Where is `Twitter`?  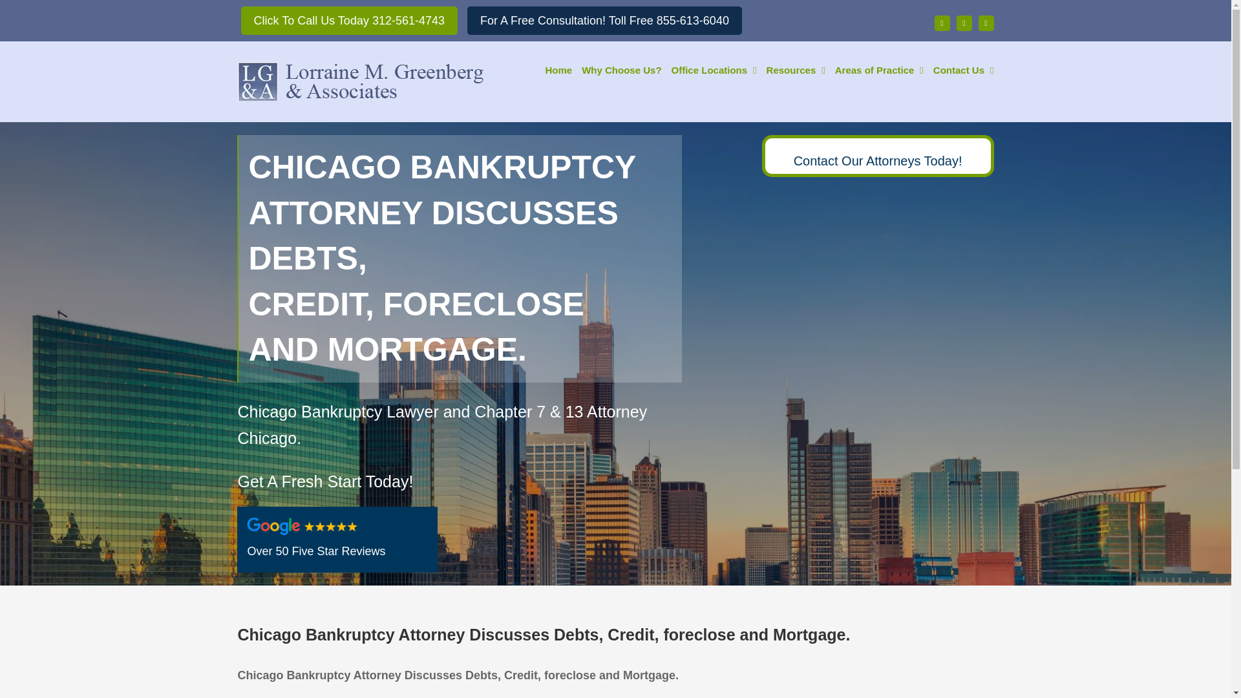
Twitter is located at coordinates (964, 23).